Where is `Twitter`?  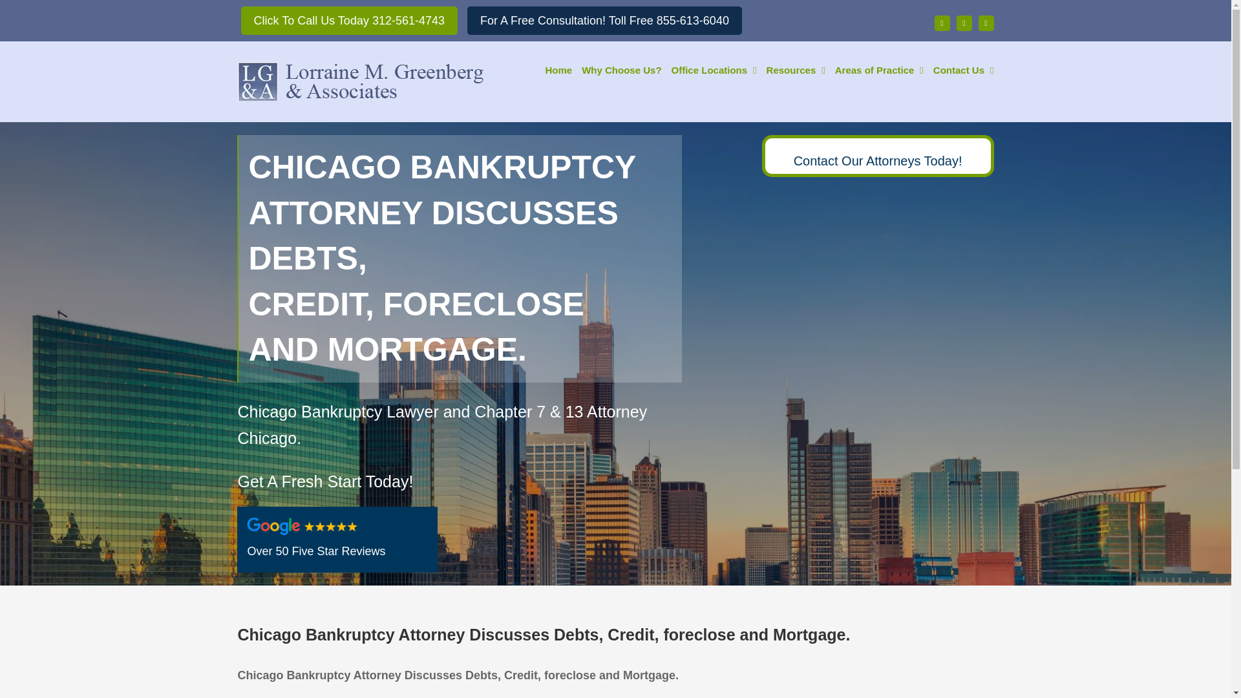
Twitter is located at coordinates (964, 23).